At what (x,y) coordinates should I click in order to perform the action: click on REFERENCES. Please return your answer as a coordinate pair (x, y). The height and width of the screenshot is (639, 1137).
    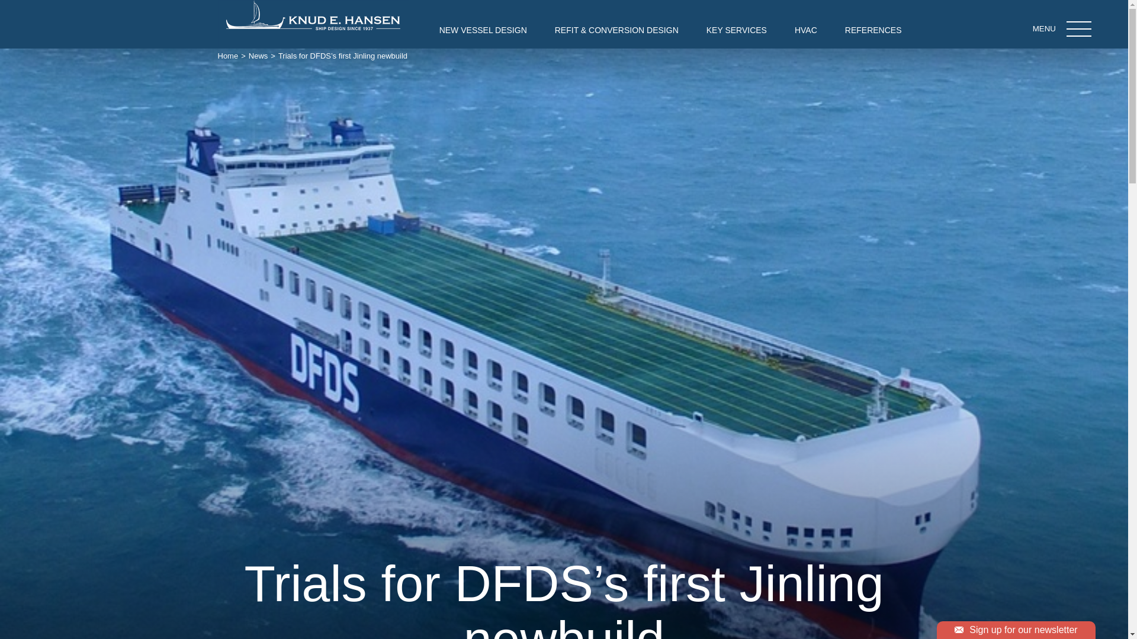
    Looking at the image, I should click on (873, 30).